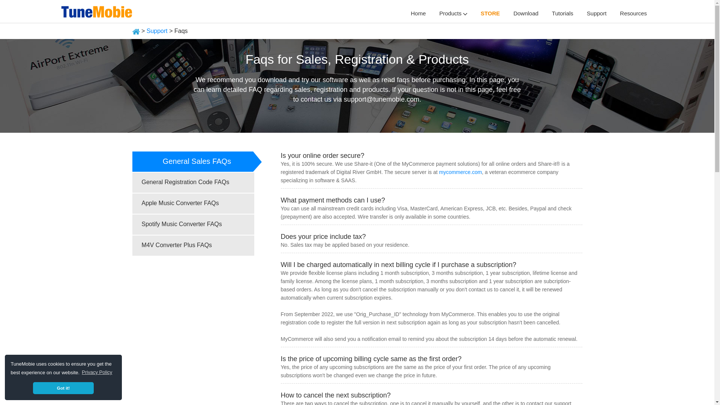 This screenshot has height=405, width=720. I want to click on Download, so click(526, 13).